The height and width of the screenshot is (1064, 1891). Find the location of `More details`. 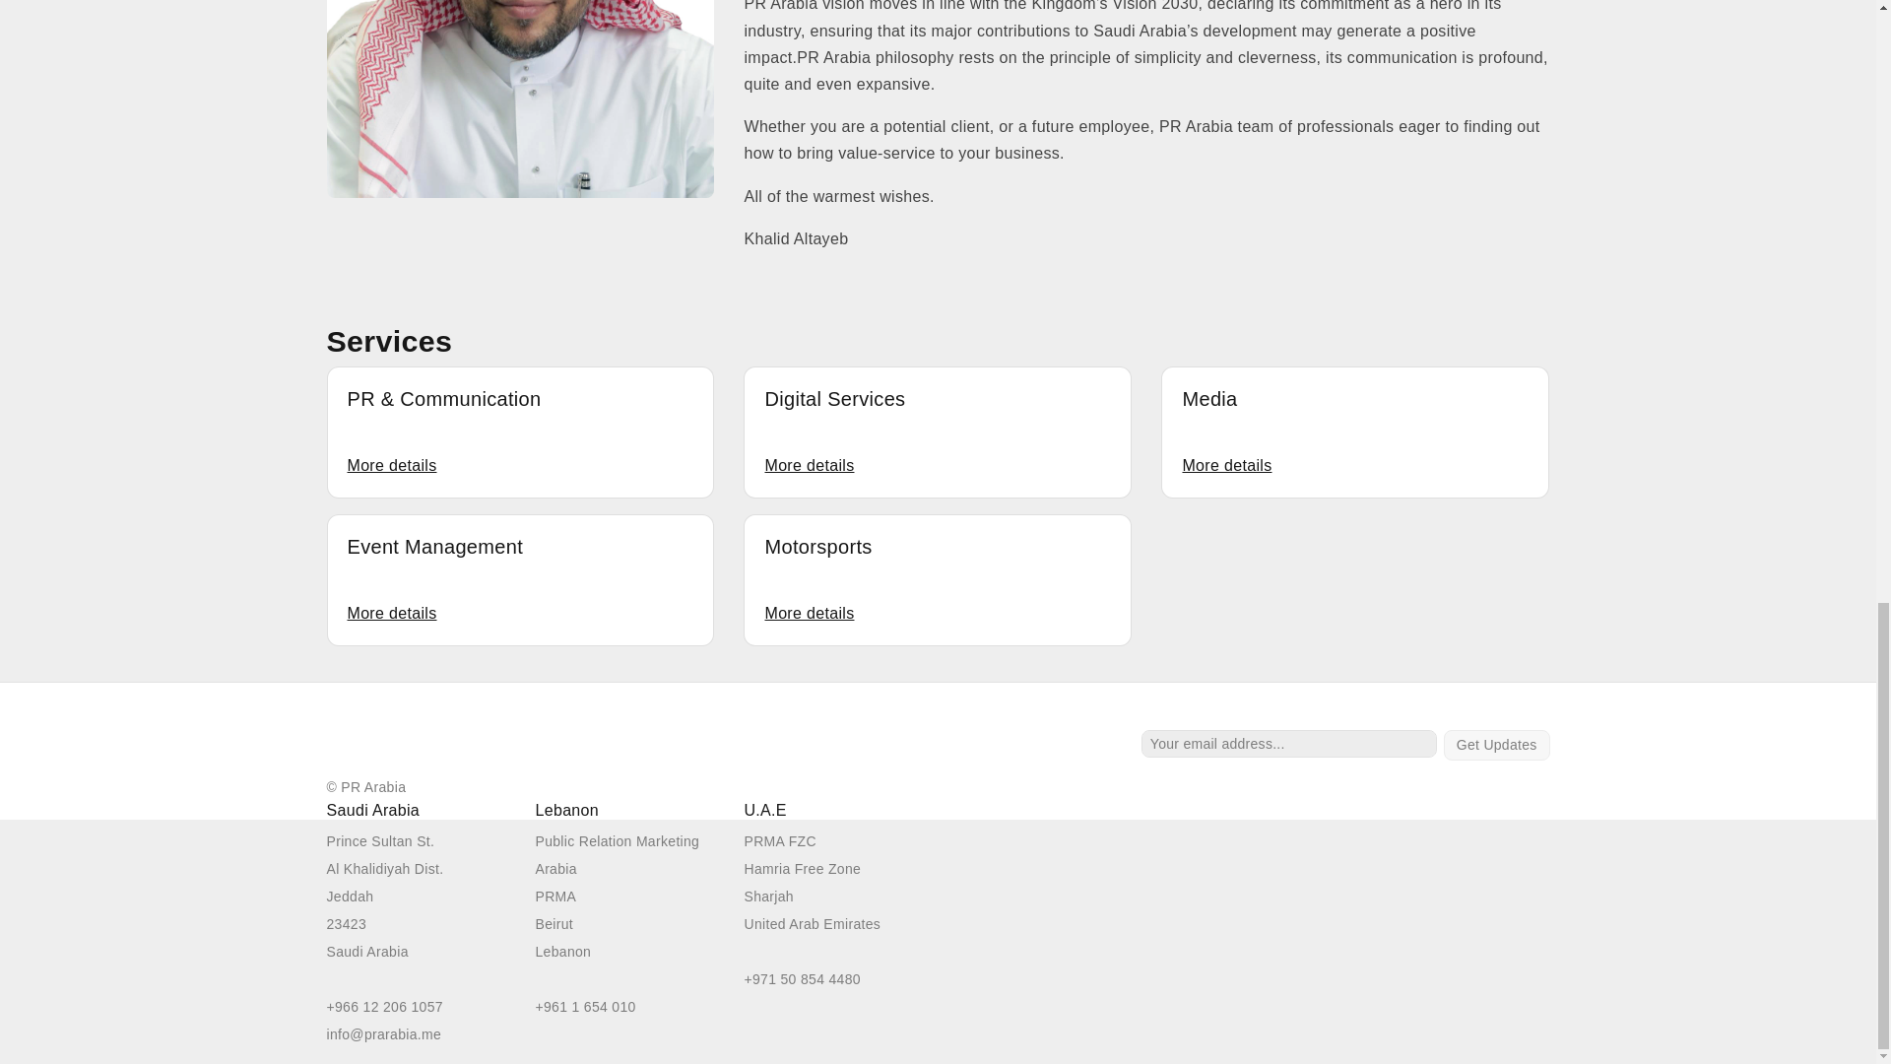

More details is located at coordinates (391, 465).